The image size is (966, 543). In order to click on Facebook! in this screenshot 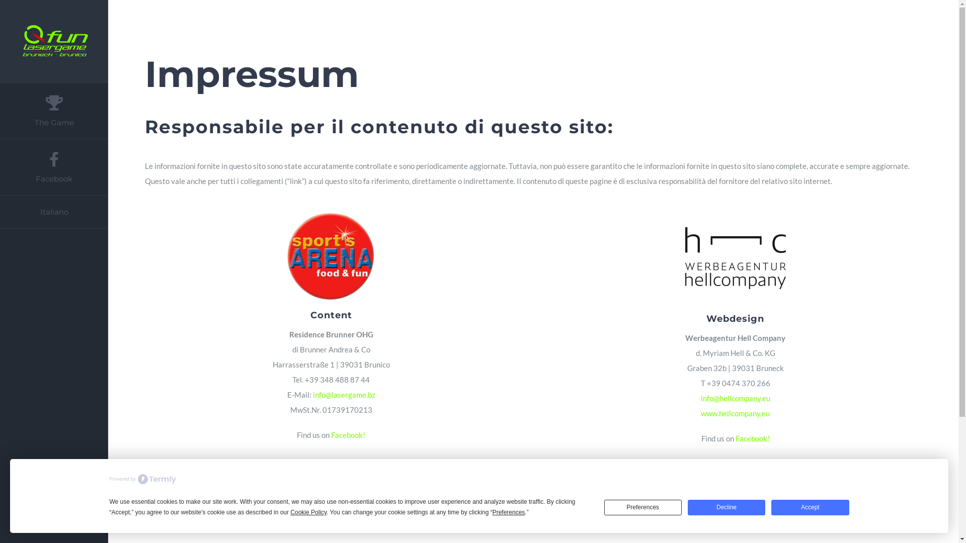, I will do `click(753, 438)`.